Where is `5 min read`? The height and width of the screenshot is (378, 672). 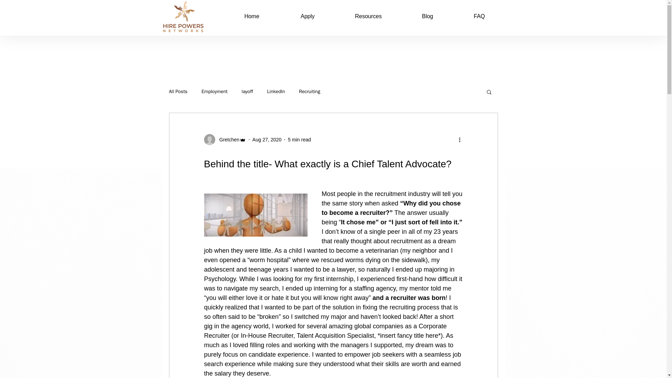
5 min read is located at coordinates (299, 139).